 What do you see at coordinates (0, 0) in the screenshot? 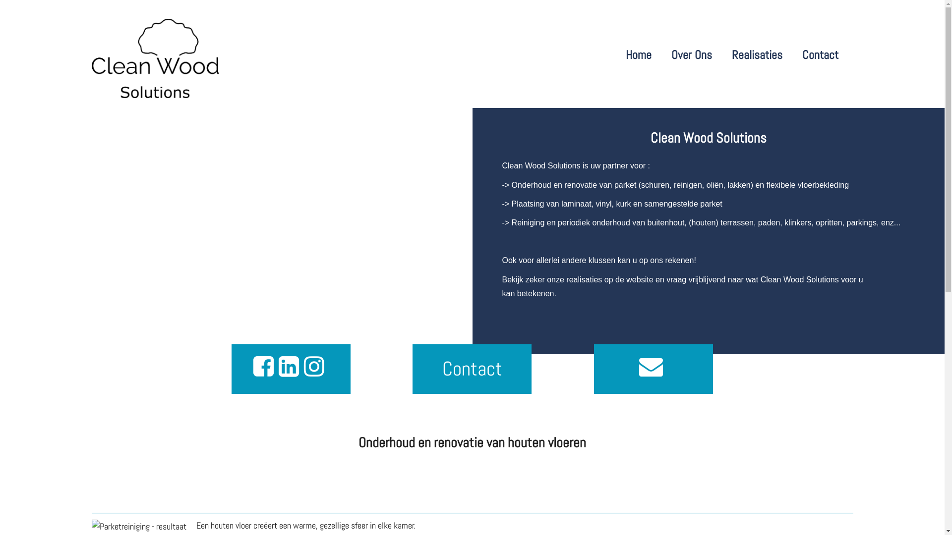
I see `Overslaan en naar de inhoud gaan` at bounding box center [0, 0].